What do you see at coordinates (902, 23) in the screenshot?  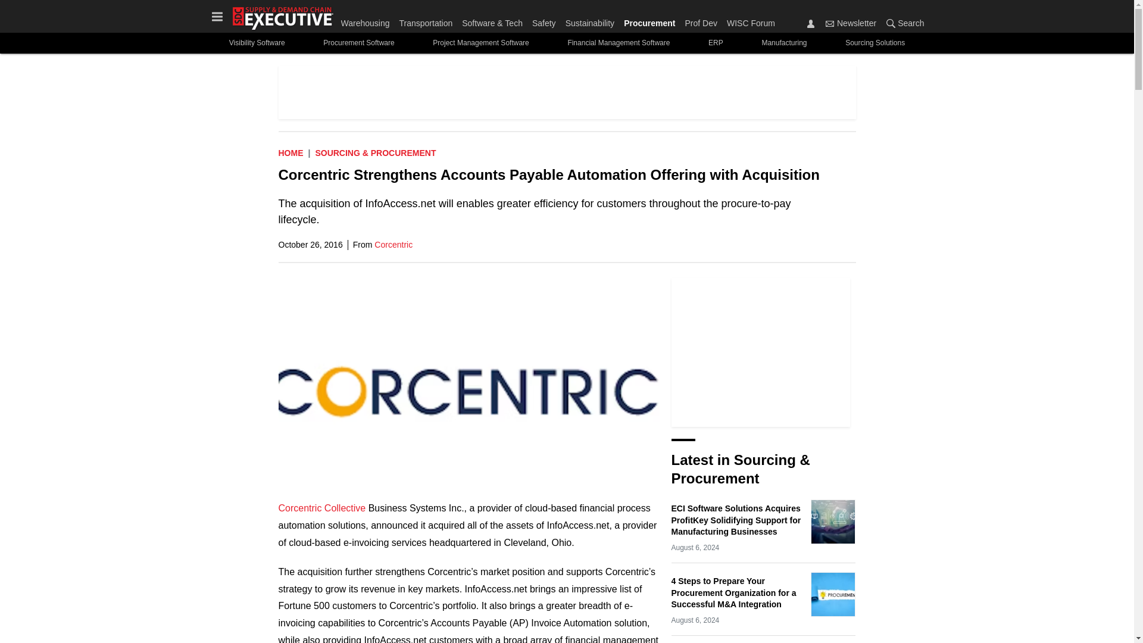 I see `Search` at bounding box center [902, 23].